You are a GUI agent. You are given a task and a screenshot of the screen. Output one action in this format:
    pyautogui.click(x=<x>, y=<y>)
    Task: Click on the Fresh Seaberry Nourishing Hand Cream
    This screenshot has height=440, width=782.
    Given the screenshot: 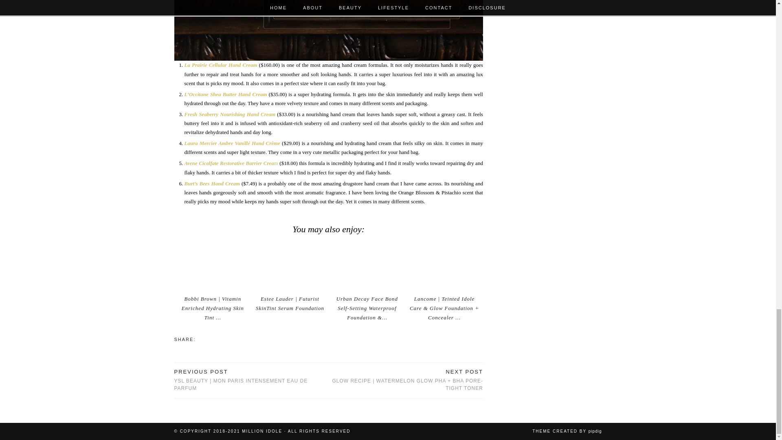 What is the action you would take?
    pyautogui.click(x=229, y=114)
    